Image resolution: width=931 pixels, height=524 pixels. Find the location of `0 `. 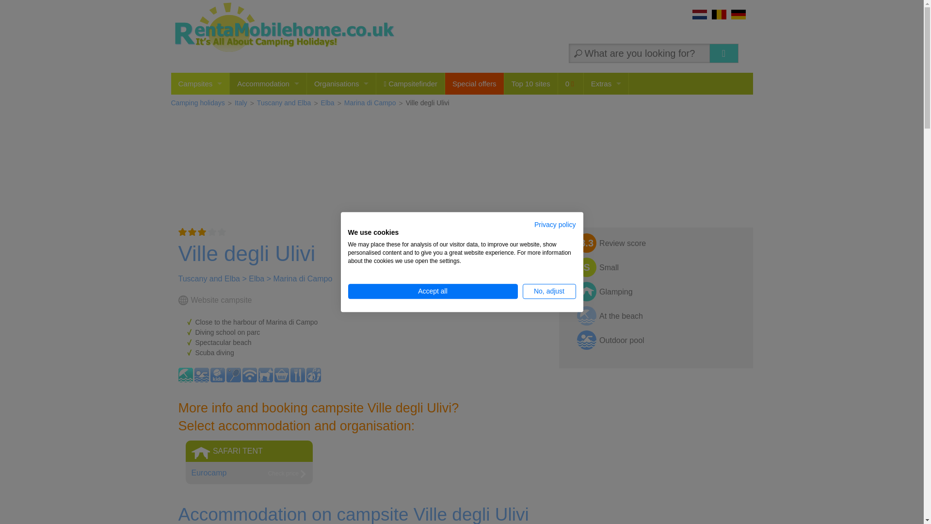

0  is located at coordinates (570, 83).